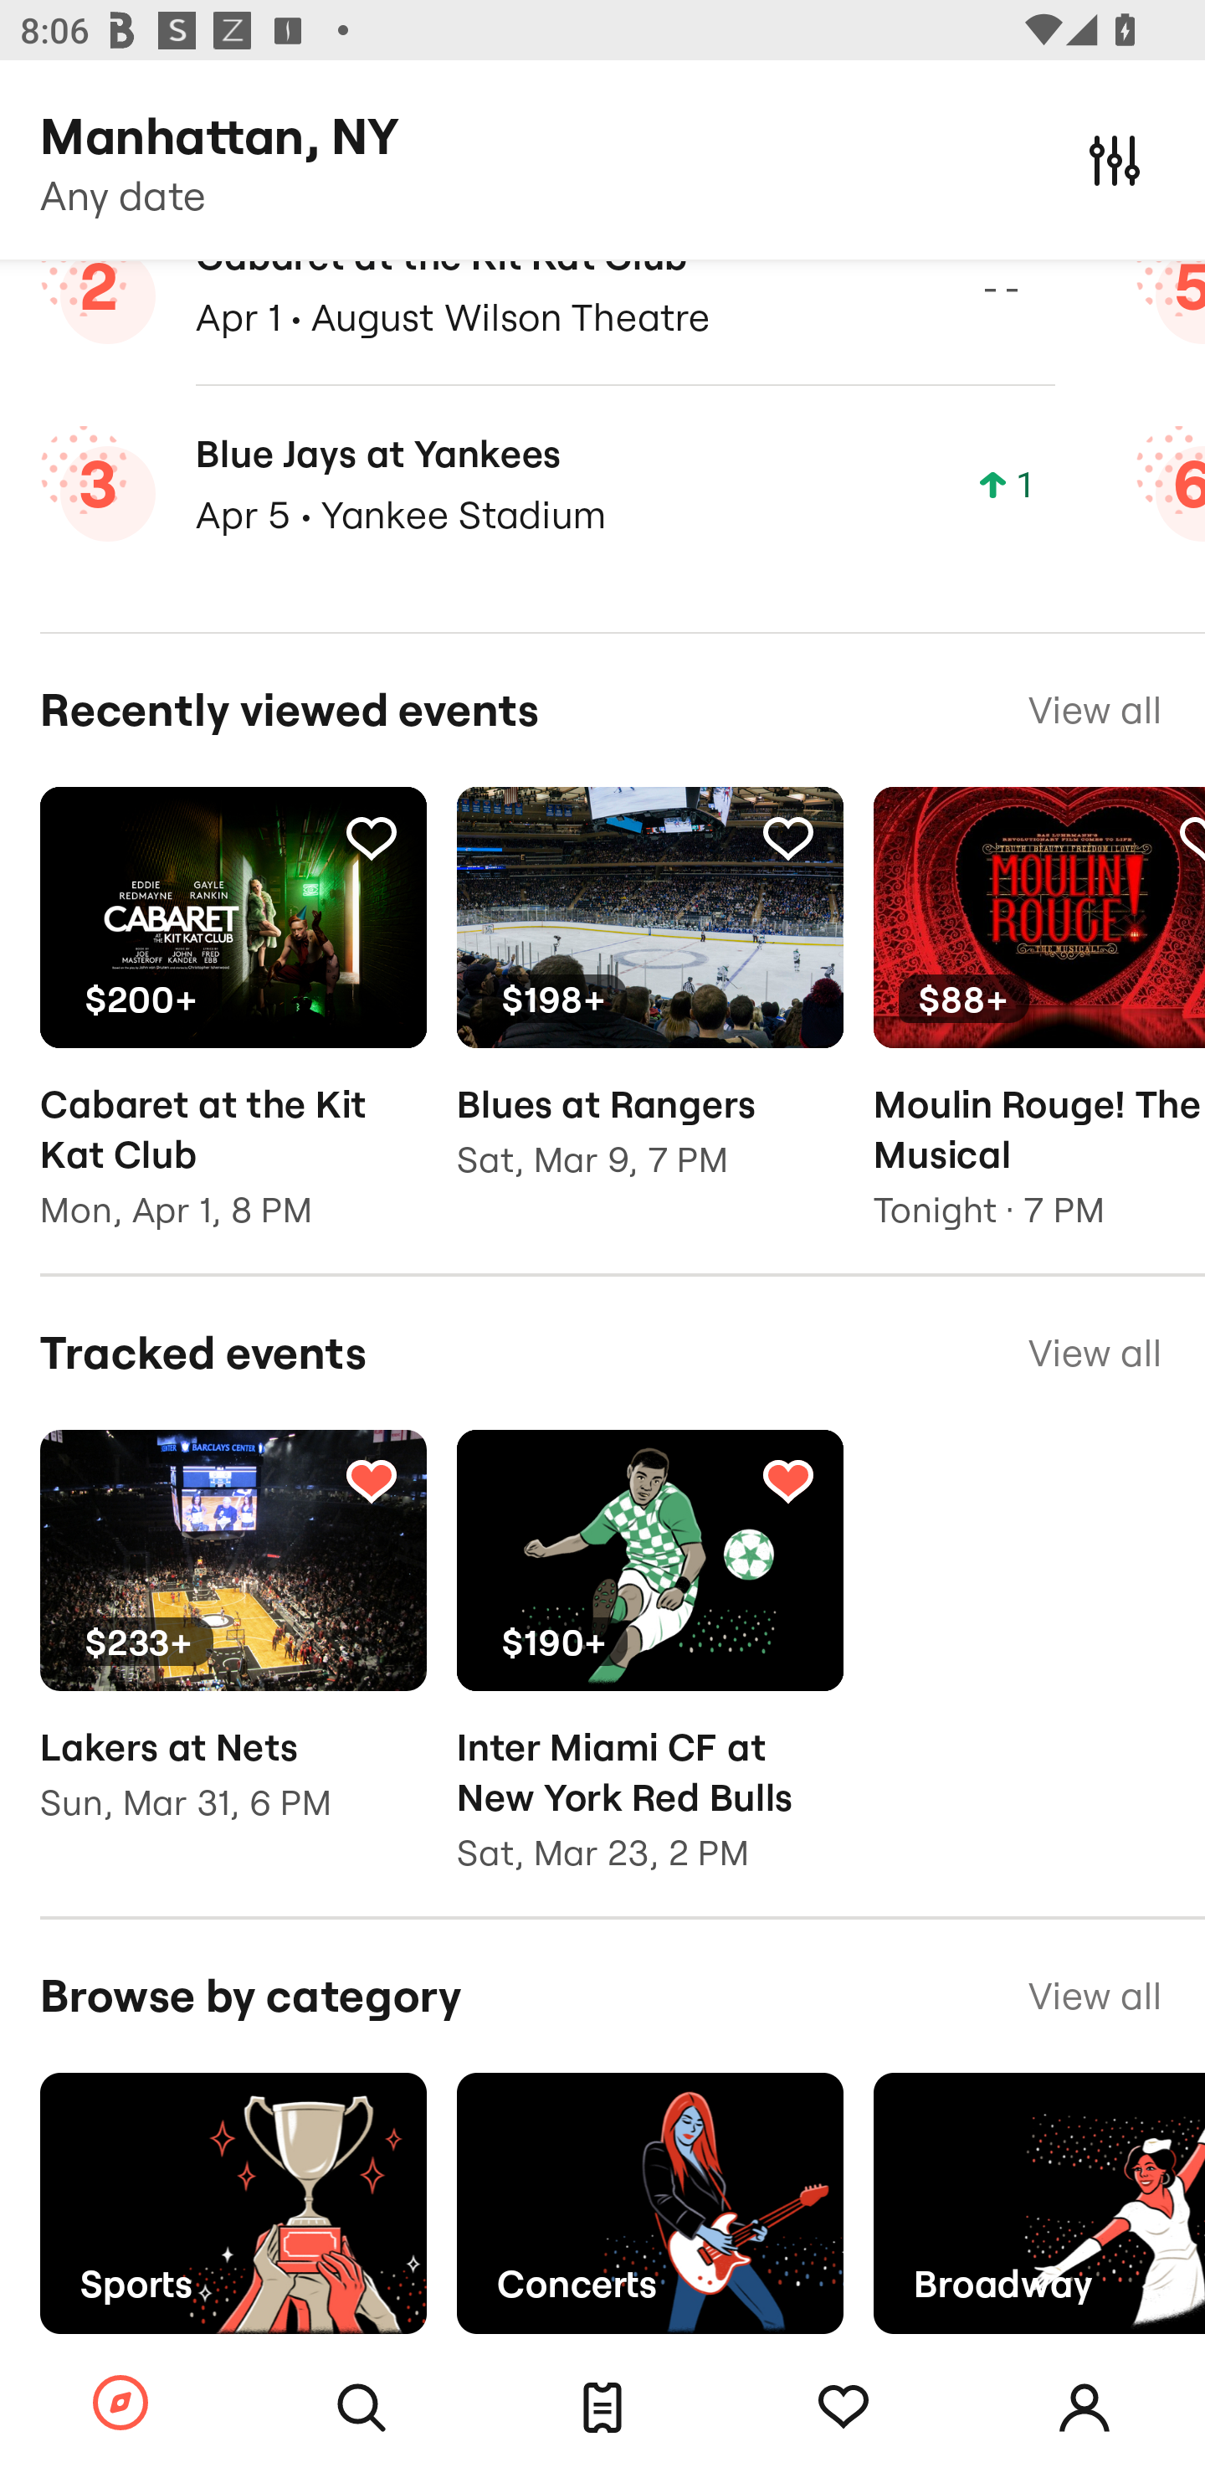 The width and height of the screenshot is (1205, 2478). What do you see at coordinates (371, 1478) in the screenshot?
I see `Tracking` at bounding box center [371, 1478].